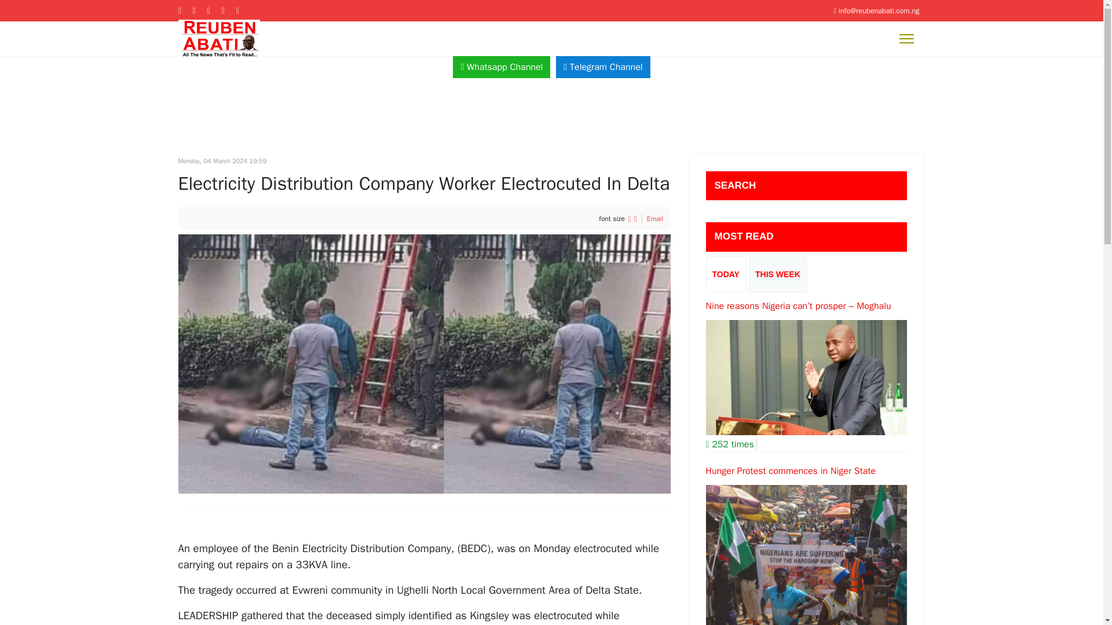  I want to click on Whatsapp Channel, so click(502, 67).